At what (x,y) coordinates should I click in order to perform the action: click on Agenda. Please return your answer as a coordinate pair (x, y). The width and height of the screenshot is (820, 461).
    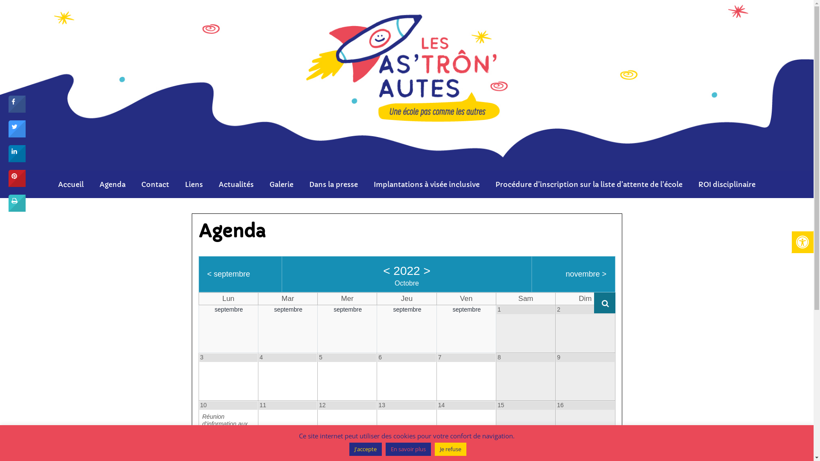
    Looking at the image, I should click on (113, 184).